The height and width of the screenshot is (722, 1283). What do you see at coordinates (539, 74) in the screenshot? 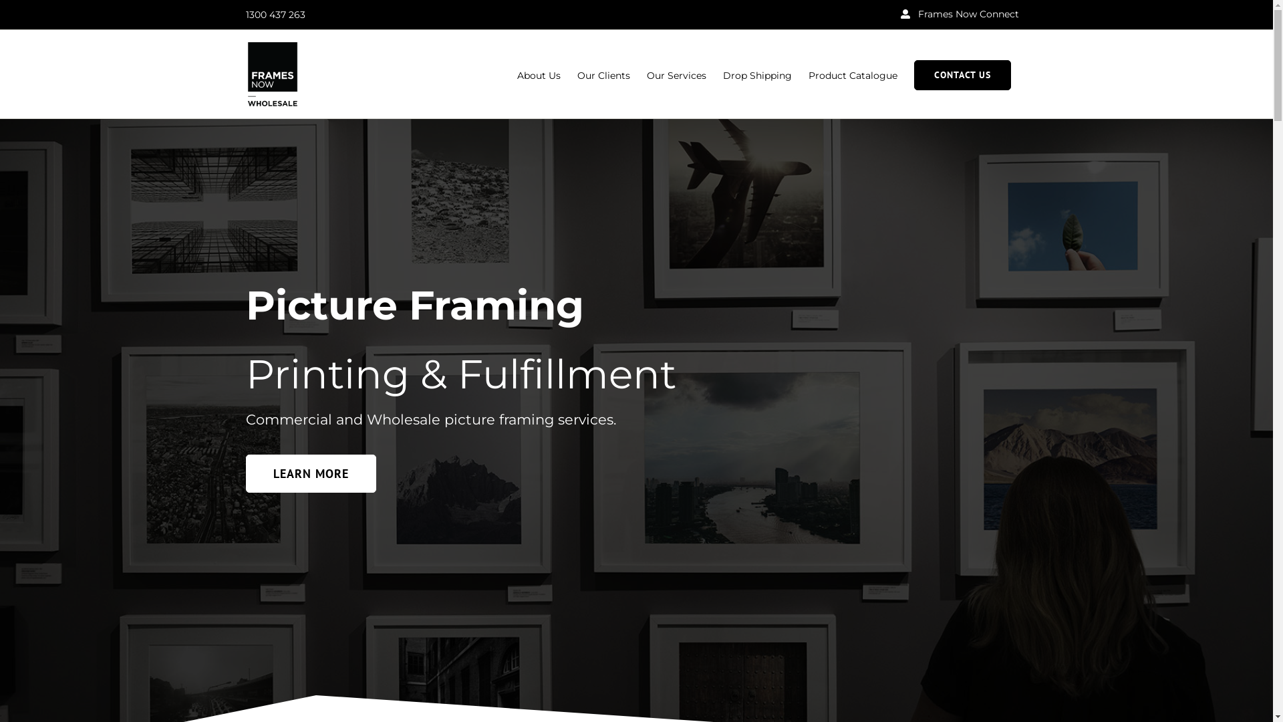
I see `About Us` at bounding box center [539, 74].